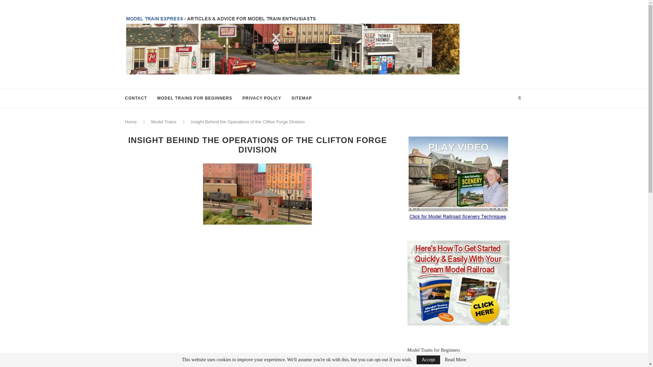 This screenshot has width=653, height=367. What do you see at coordinates (301, 98) in the screenshot?
I see `SITEMAP` at bounding box center [301, 98].